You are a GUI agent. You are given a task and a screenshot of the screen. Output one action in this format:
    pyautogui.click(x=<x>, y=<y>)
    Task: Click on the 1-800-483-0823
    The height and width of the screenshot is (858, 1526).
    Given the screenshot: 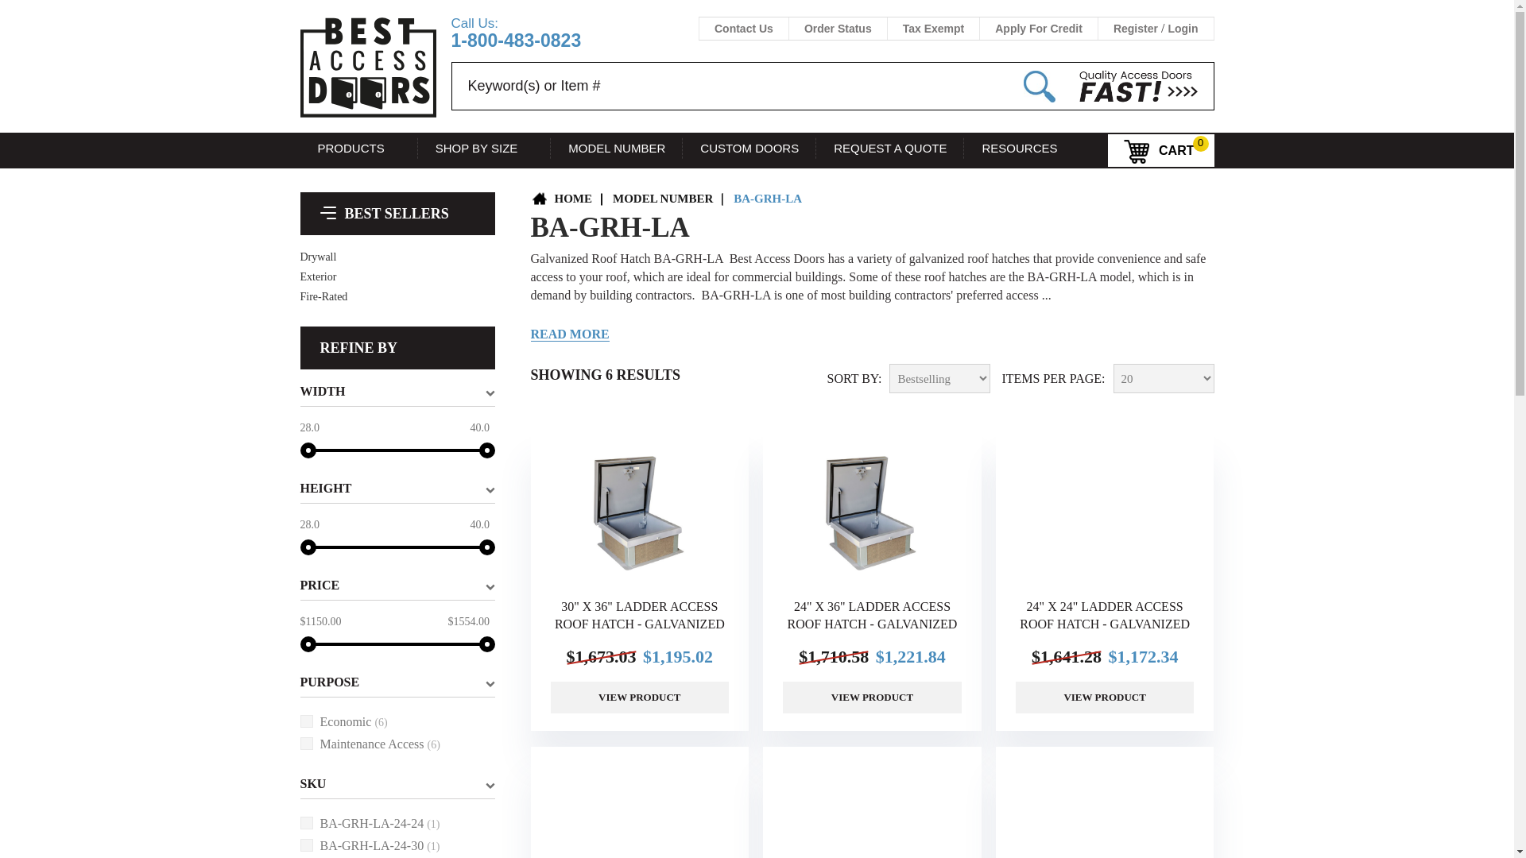 What is the action you would take?
    pyautogui.click(x=517, y=40)
    